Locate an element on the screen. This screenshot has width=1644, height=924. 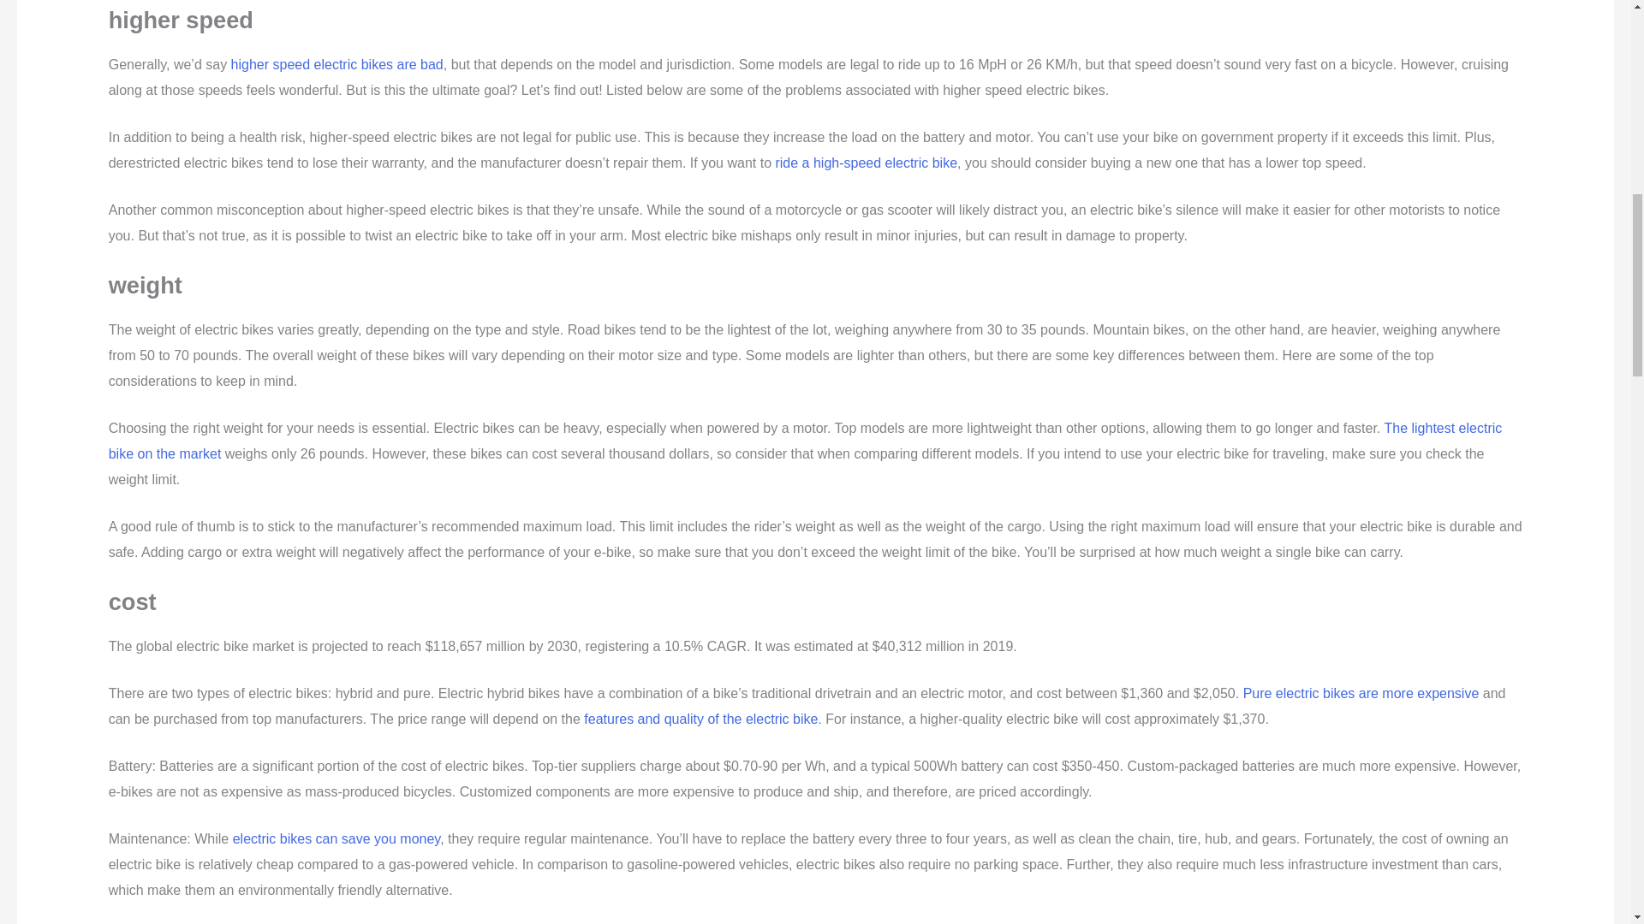
electric bikes can save you money is located at coordinates (337, 838).